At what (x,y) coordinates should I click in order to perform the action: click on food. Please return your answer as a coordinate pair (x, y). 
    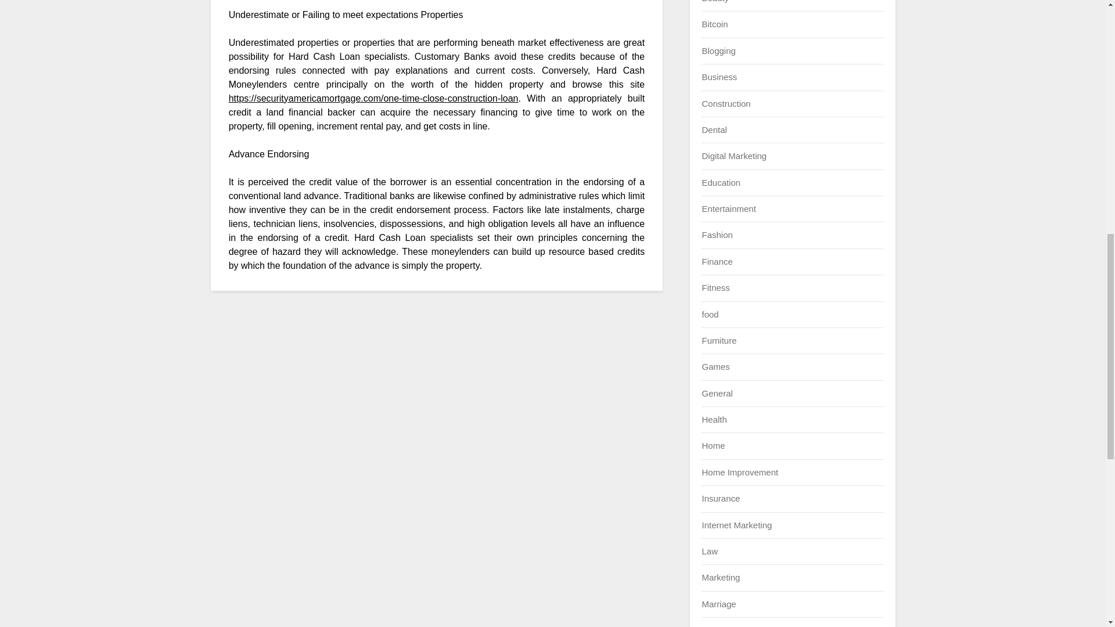
    Looking at the image, I should click on (710, 314).